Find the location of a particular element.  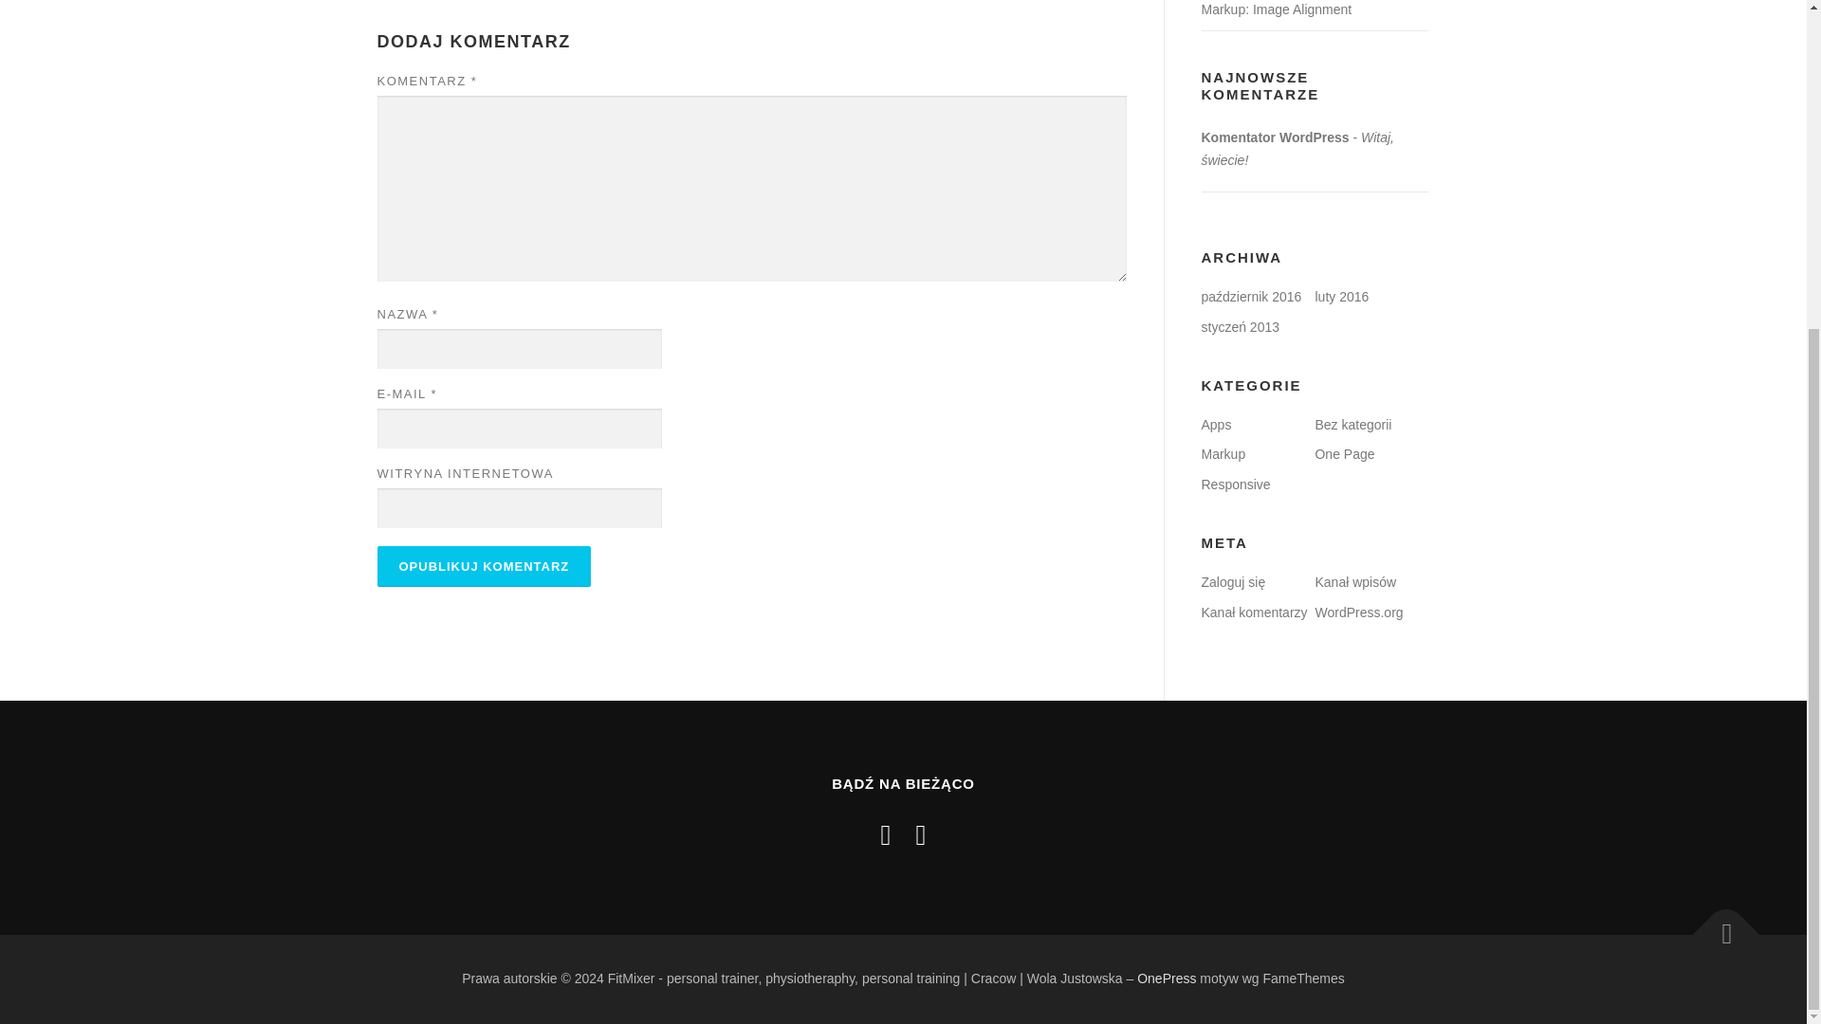

Responsive is located at coordinates (1235, 485).